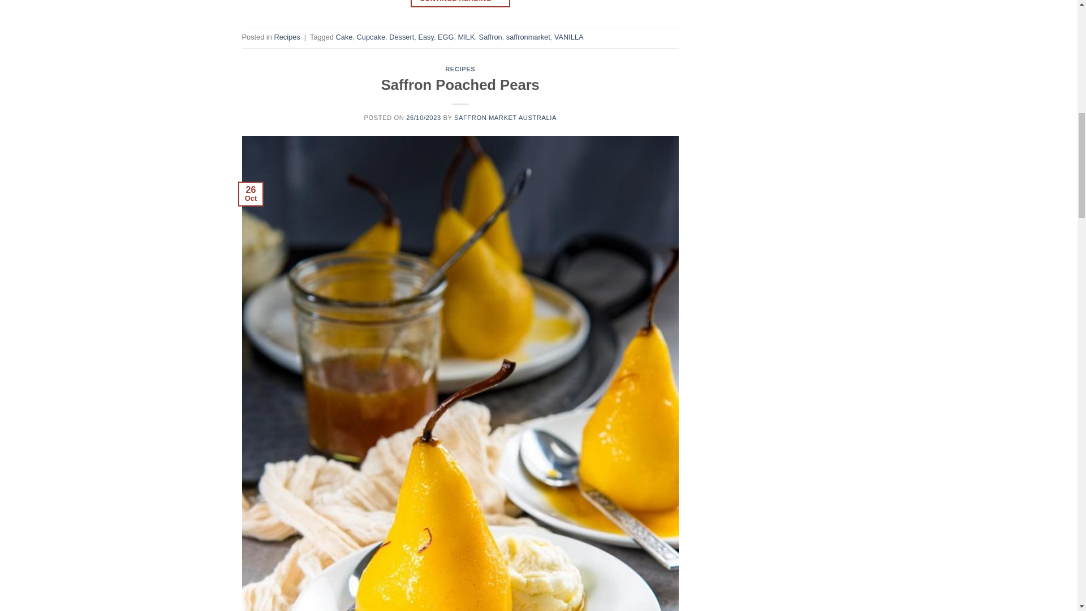 This screenshot has width=1086, height=611. What do you see at coordinates (446, 37) in the screenshot?
I see `EGG` at bounding box center [446, 37].